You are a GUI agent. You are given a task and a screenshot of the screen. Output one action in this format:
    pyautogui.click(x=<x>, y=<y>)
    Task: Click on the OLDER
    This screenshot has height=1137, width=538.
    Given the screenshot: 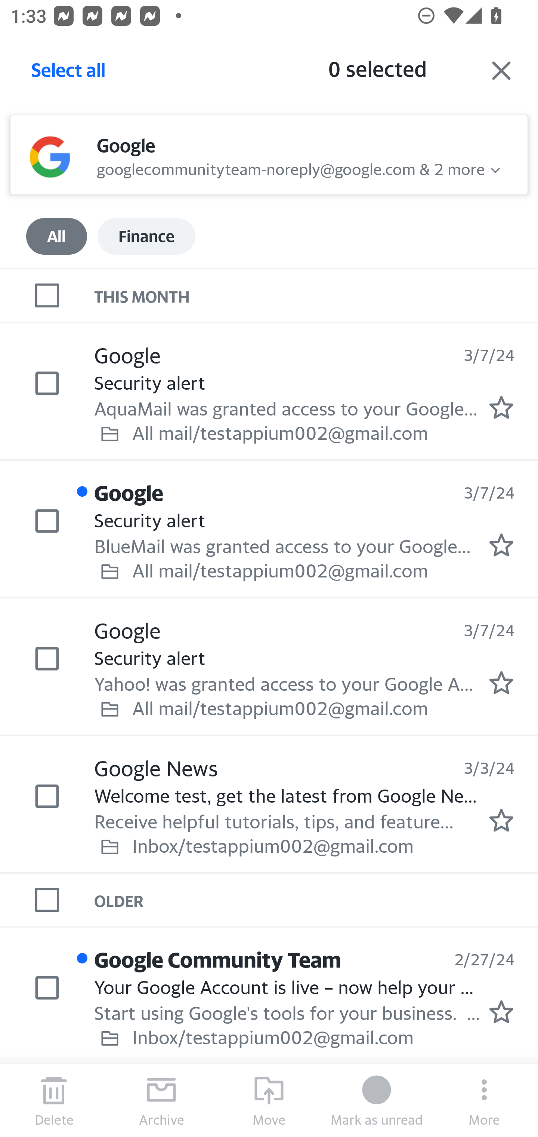 What is the action you would take?
    pyautogui.click(x=316, y=900)
    